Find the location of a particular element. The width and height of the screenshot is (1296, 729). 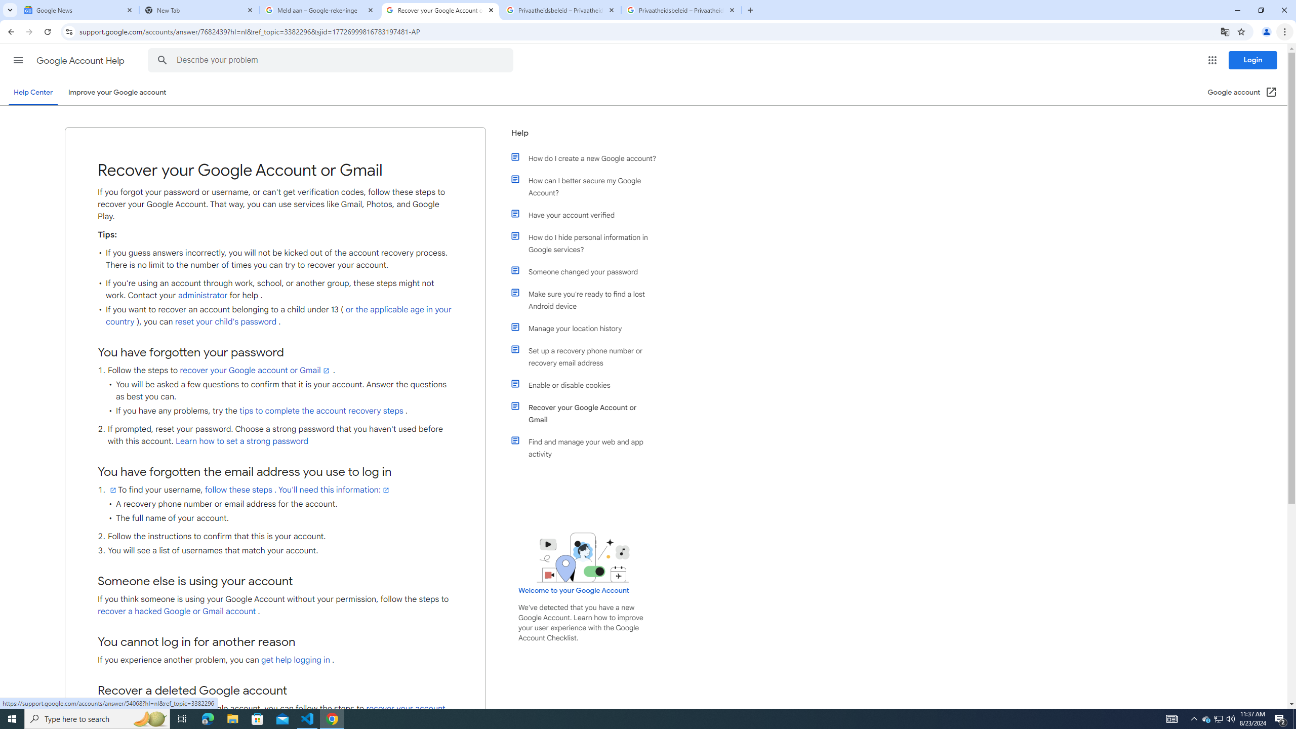

Improve your Google account is located at coordinates (117, 92).